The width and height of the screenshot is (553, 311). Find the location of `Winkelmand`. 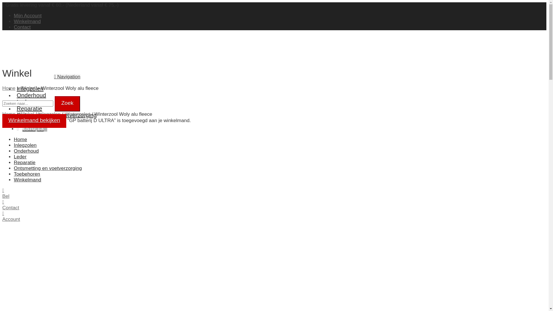

Winkelmand is located at coordinates (27, 21).